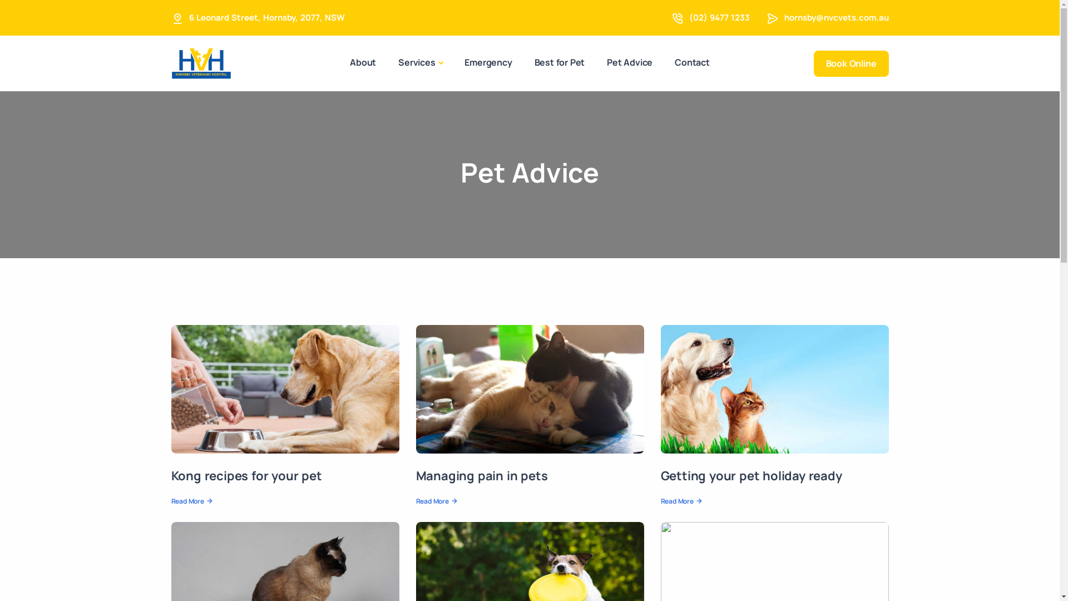 This screenshot has height=601, width=1068. What do you see at coordinates (630, 62) in the screenshot?
I see `Pet Advice` at bounding box center [630, 62].